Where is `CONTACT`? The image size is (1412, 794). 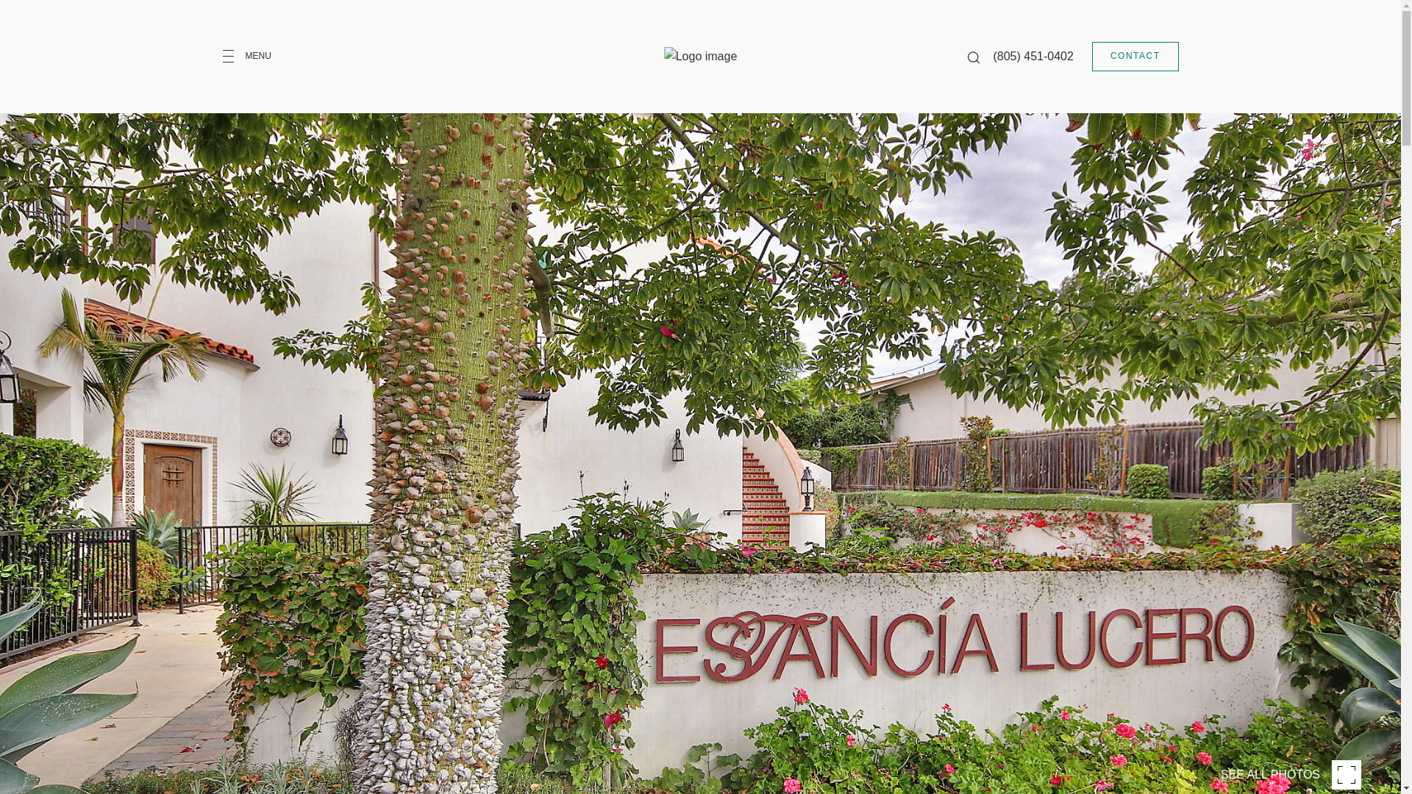 CONTACT is located at coordinates (1135, 57).